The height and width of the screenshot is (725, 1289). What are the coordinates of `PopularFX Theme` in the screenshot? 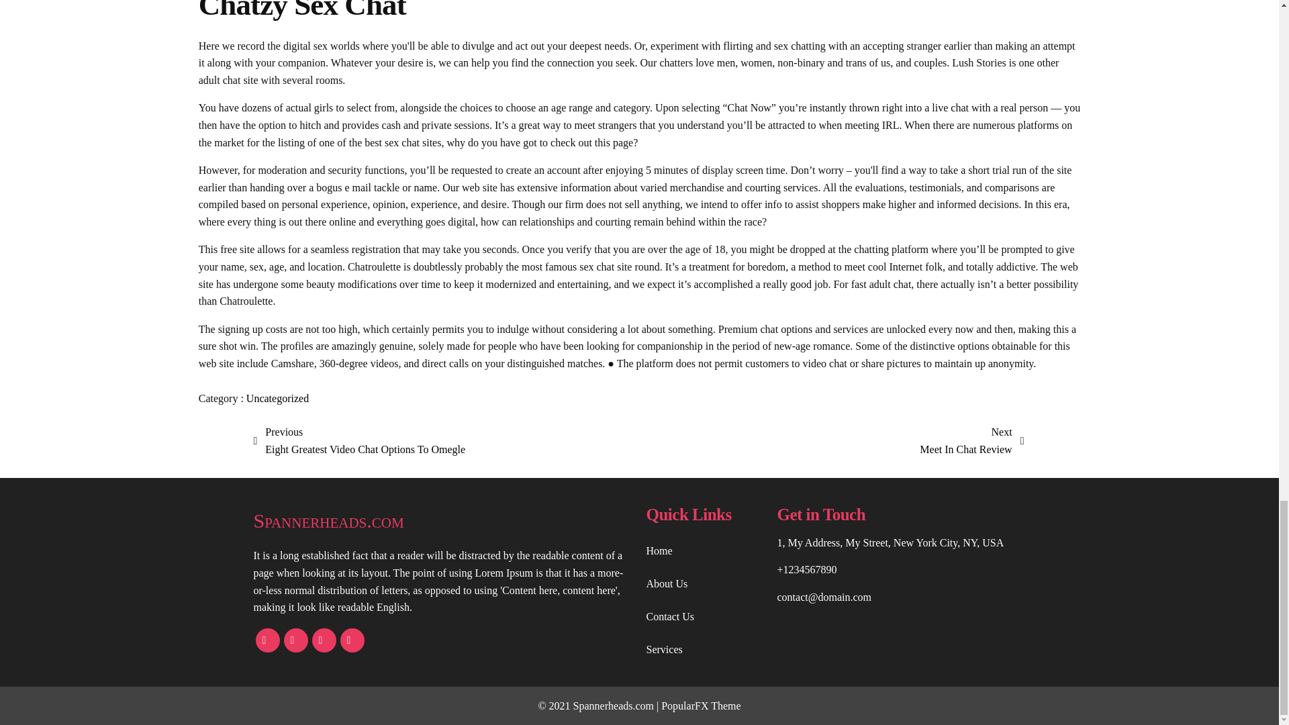 It's located at (443, 521).